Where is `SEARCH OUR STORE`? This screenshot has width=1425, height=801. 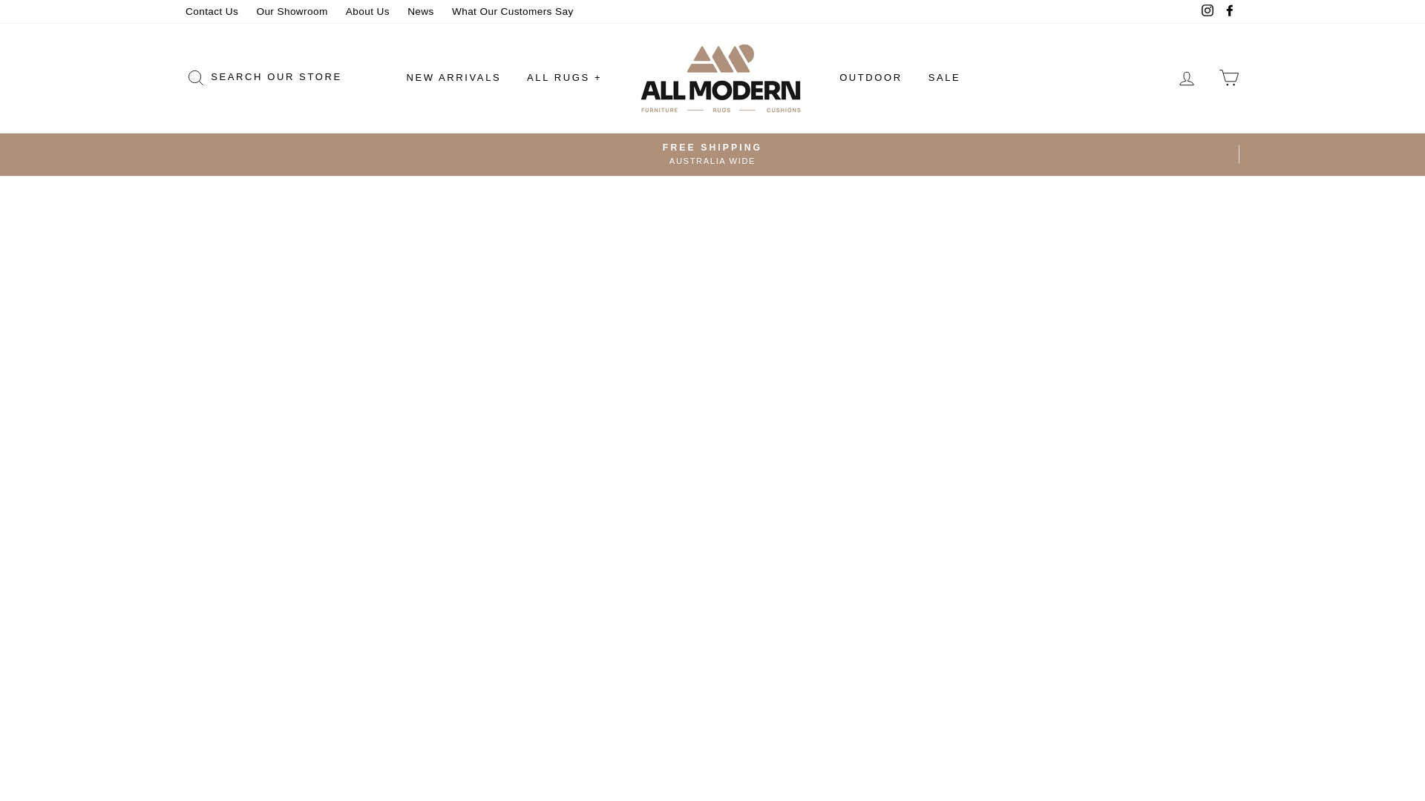
SEARCH OUR STORE is located at coordinates (263, 79).